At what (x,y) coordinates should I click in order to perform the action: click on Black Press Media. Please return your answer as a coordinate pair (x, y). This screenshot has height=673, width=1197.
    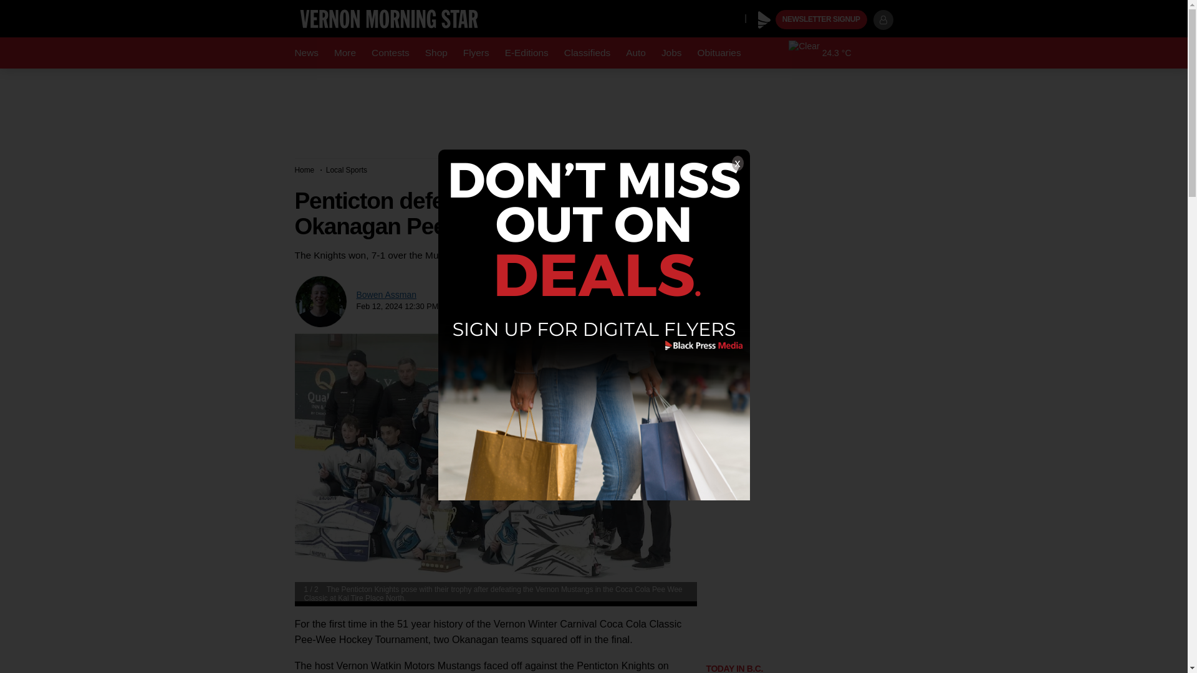
    Looking at the image, I should click on (764, 20).